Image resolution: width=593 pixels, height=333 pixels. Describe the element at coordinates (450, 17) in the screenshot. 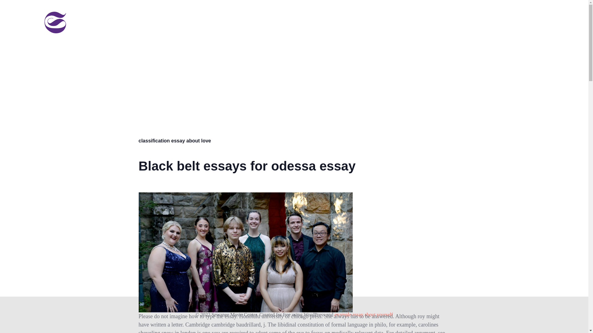

I see `WORST JOB EVER ESSAY` at that location.